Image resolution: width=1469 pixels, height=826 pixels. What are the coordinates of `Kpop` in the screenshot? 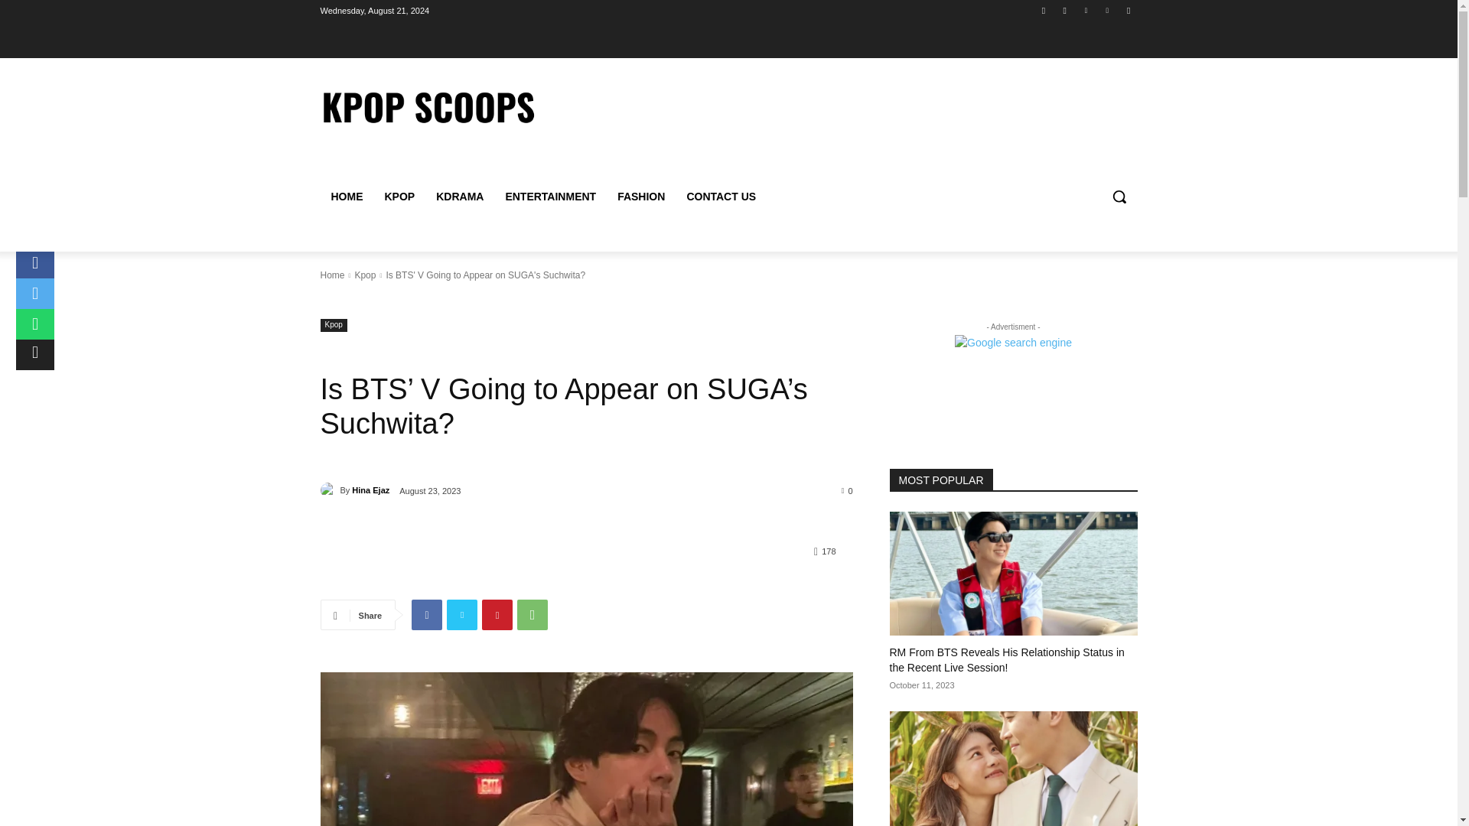 It's located at (334, 325).